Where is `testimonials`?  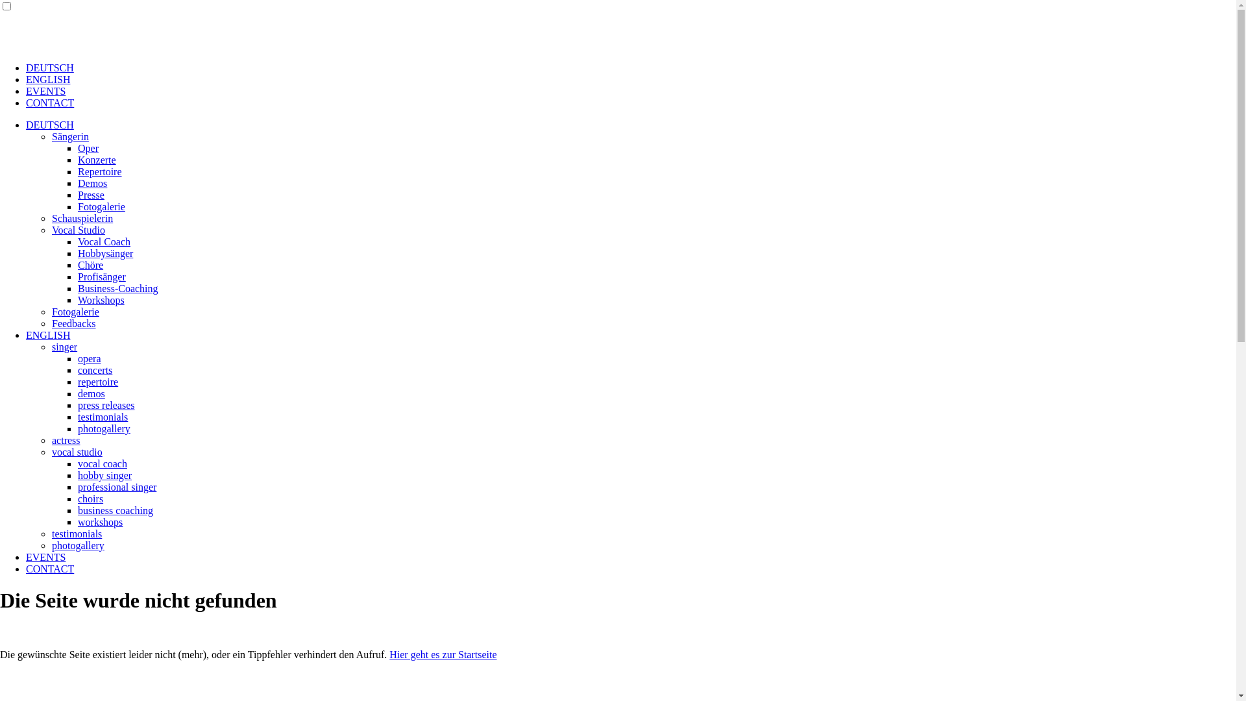 testimonials is located at coordinates (103, 417).